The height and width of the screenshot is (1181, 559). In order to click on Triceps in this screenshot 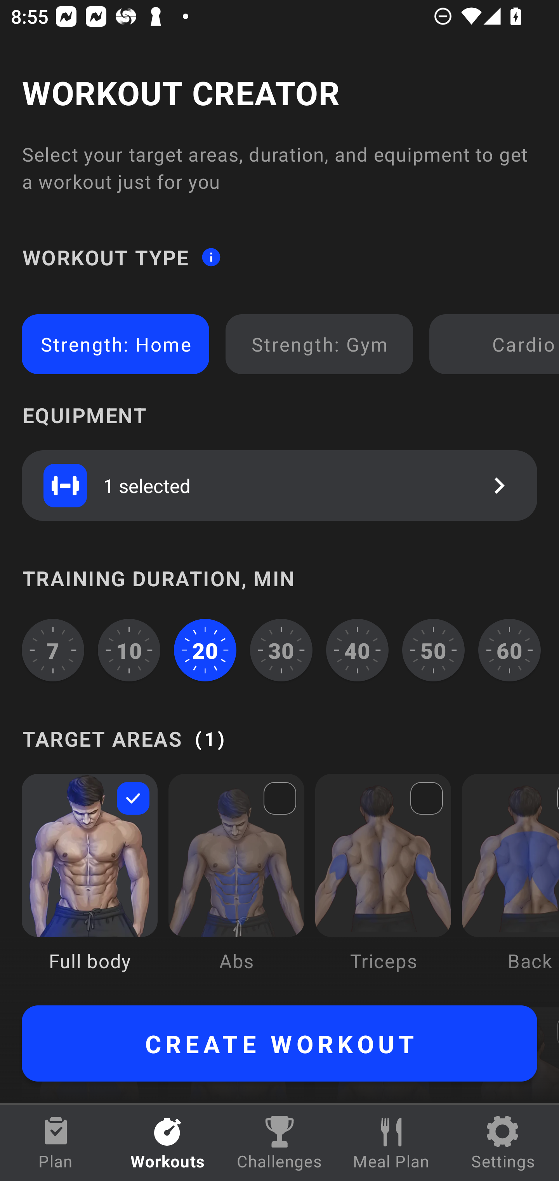, I will do `click(383, 883)`.